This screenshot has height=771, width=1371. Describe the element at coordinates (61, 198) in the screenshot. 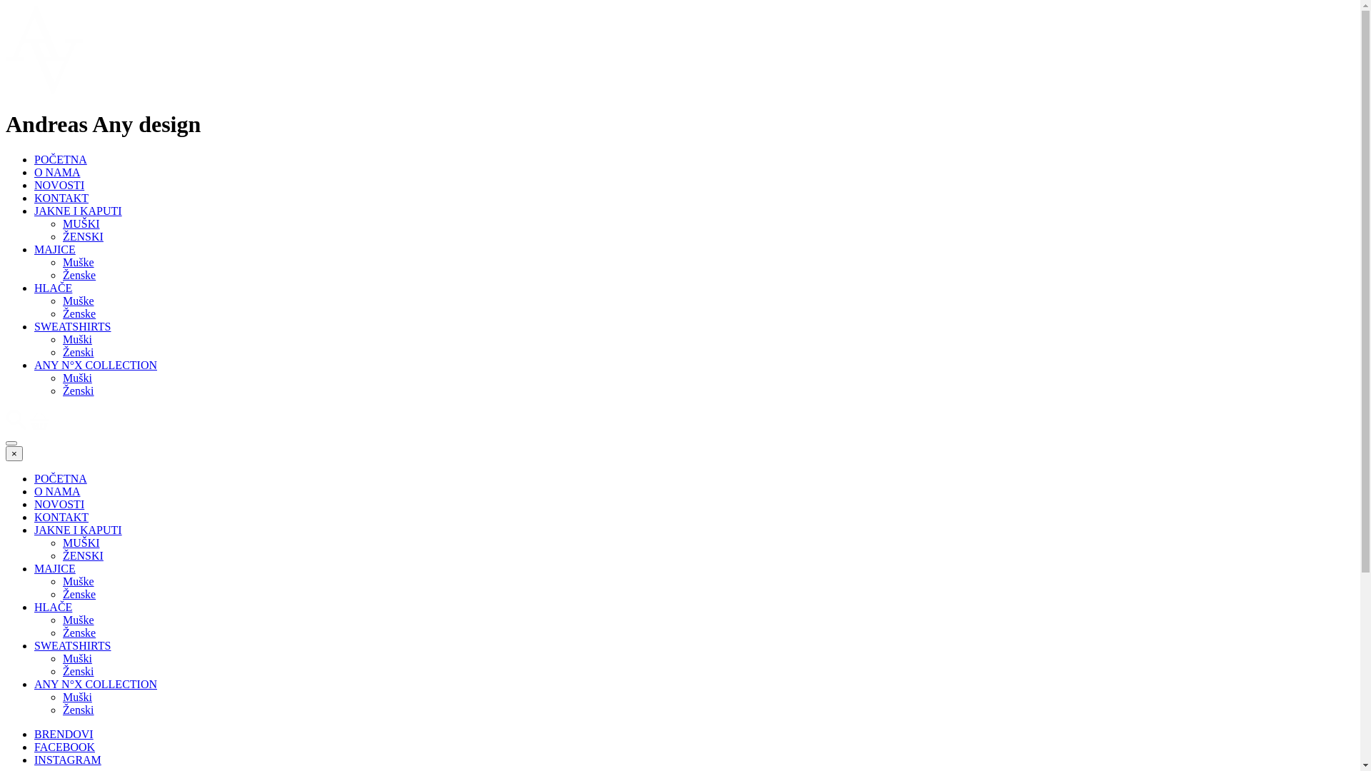

I see `KONTAKT` at that location.